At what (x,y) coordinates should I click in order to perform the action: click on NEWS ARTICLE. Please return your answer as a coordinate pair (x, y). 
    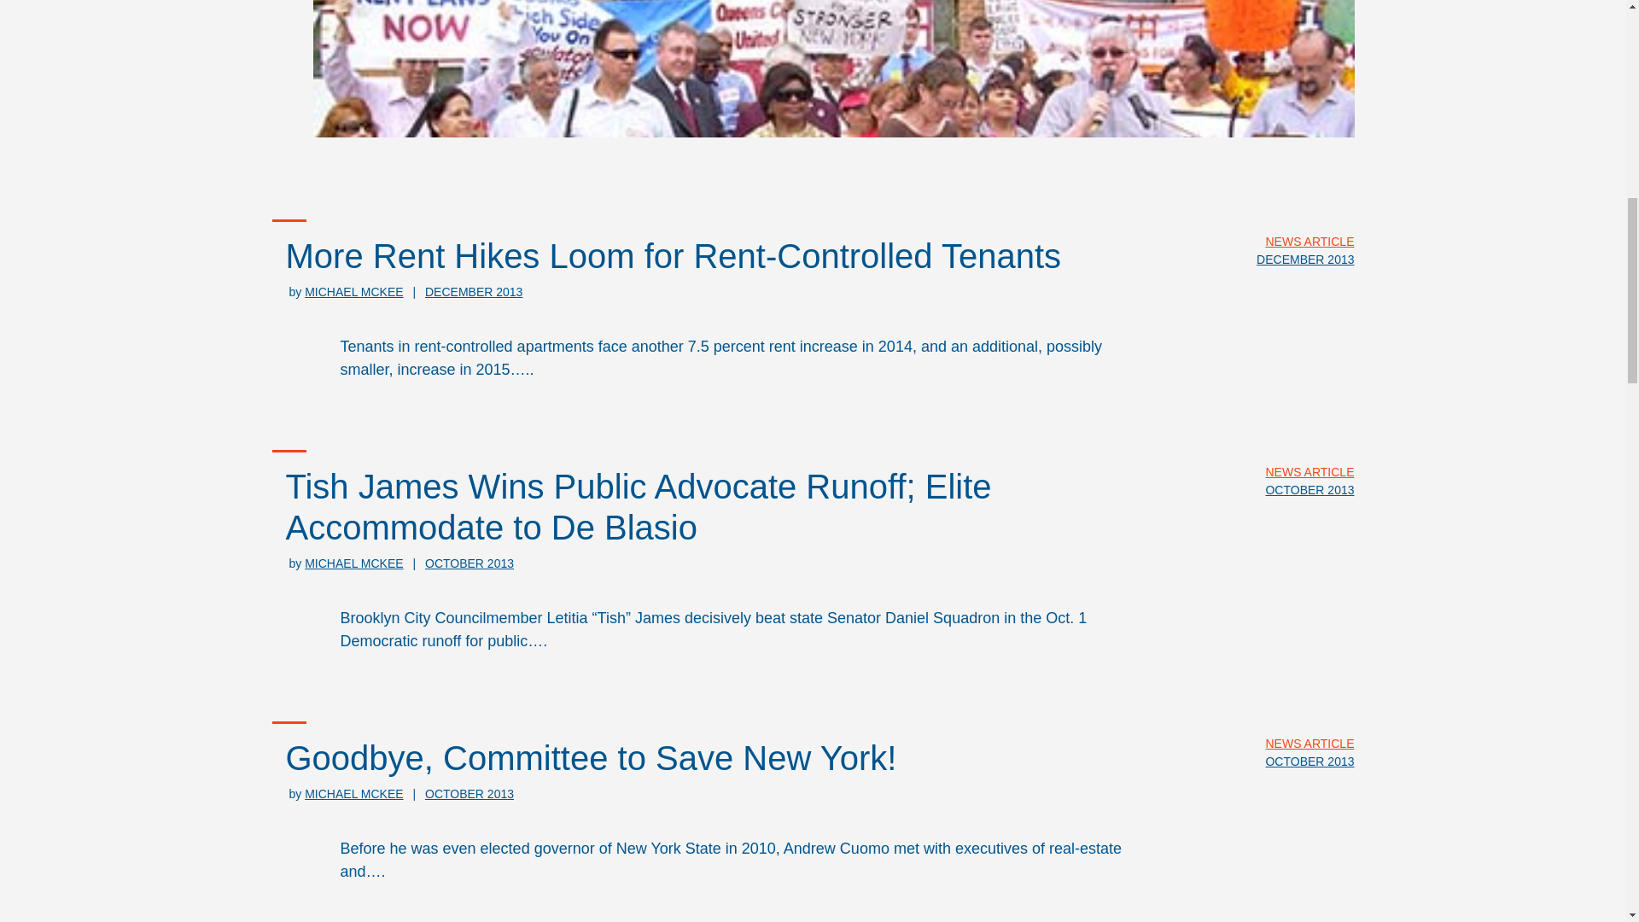
    Looking at the image, I should click on (1309, 743).